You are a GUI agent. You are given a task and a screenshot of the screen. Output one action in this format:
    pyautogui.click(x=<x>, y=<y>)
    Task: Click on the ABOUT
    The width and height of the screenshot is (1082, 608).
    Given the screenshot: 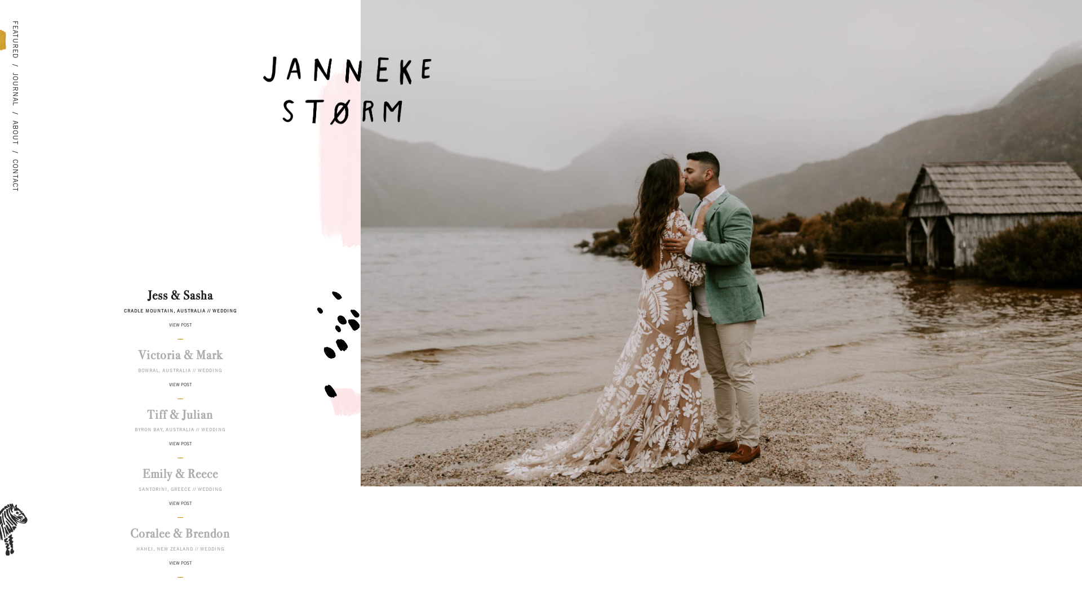 What is the action you would take?
    pyautogui.click(x=12, y=131)
    